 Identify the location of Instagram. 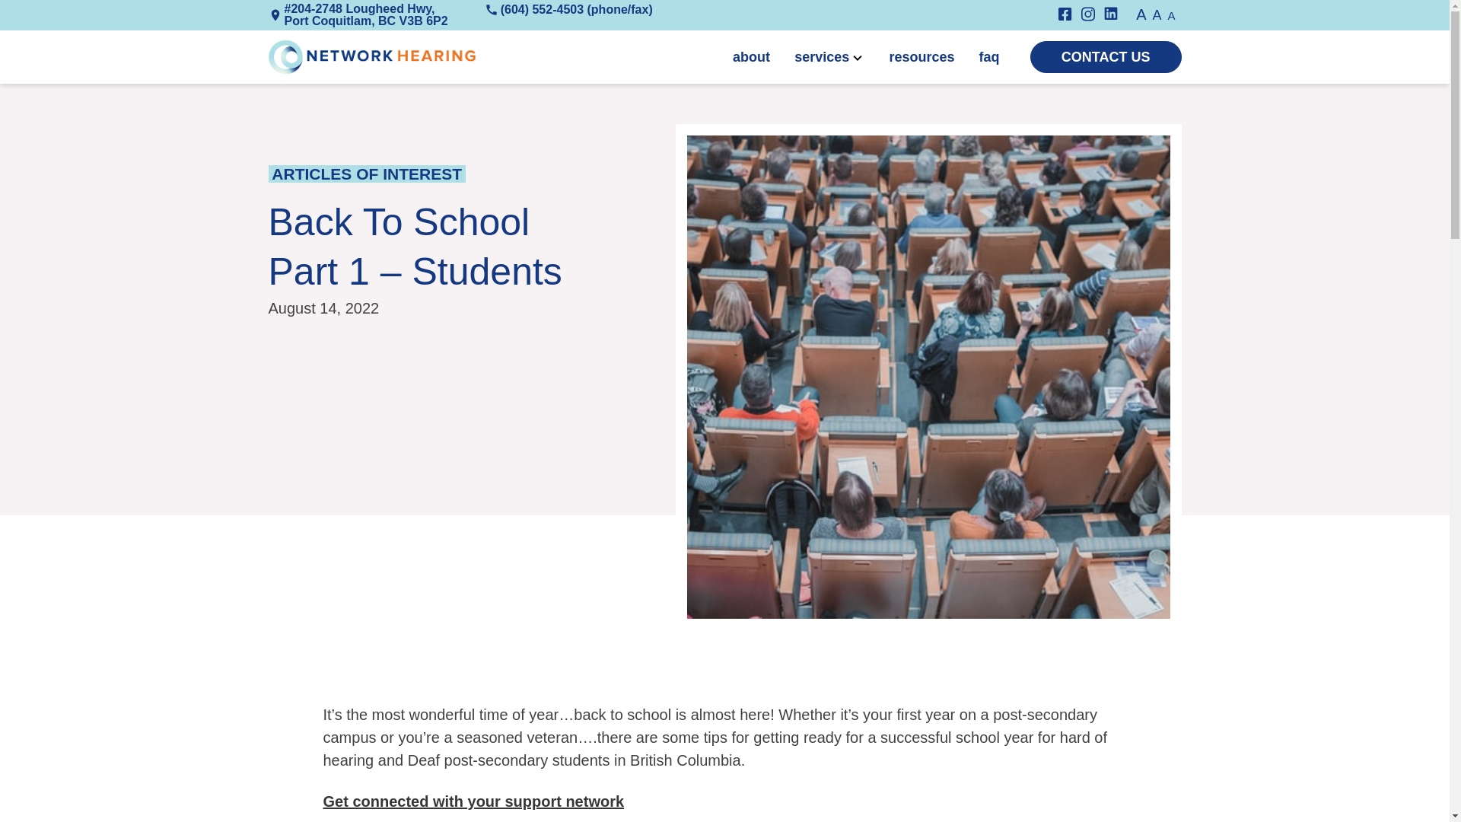
(1093, 15).